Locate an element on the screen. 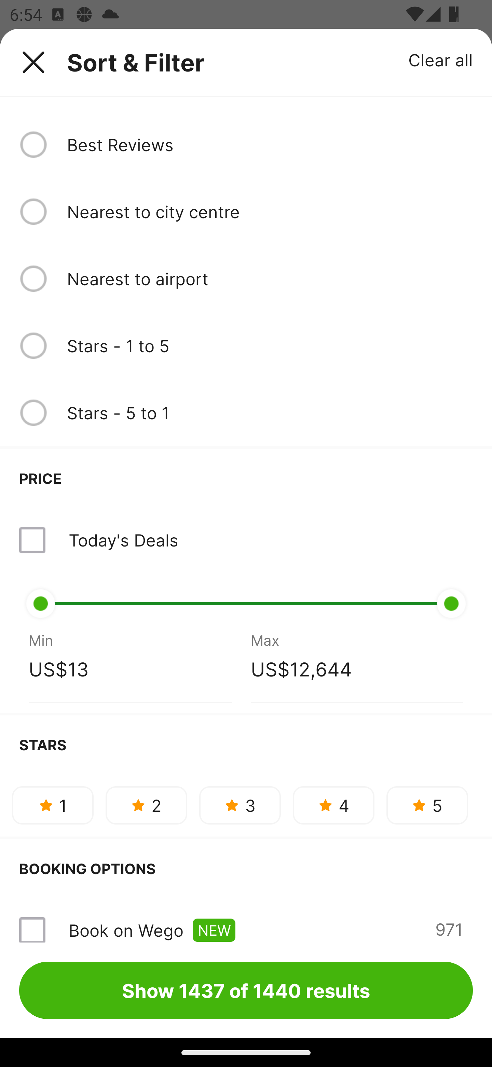  Today's Deals is located at coordinates (246, 540).